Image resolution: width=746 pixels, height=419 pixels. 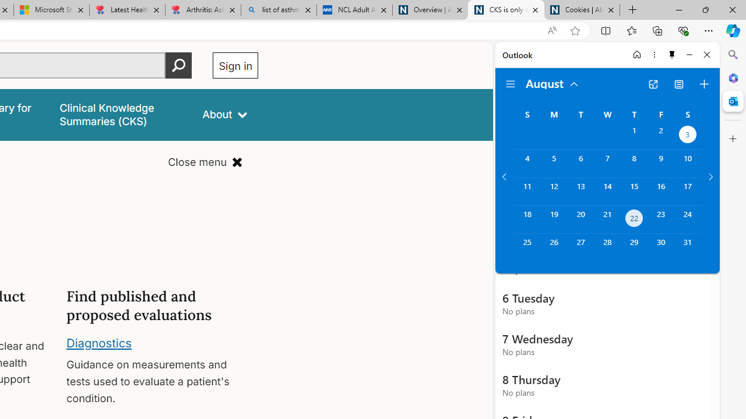 What do you see at coordinates (527, 191) in the screenshot?
I see `Sunday, August 11, 2024. ` at bounding box center [527, 191].